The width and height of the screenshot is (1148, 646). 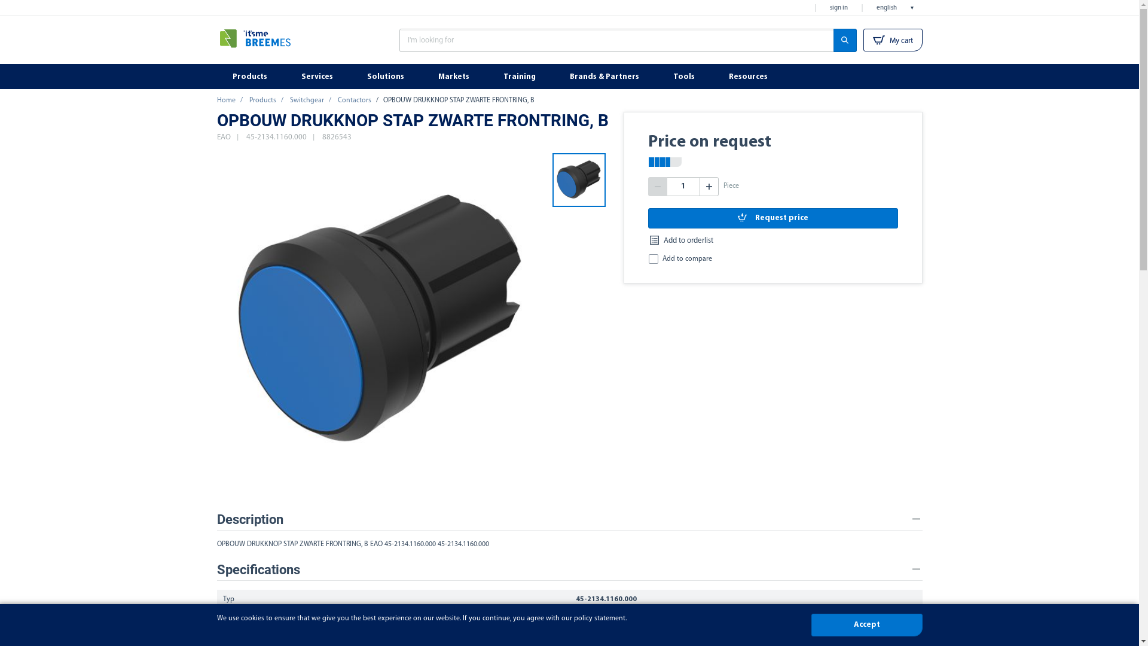 What do you see at coordinates (226, 100) in the screenshot?
I see `Home` at bounding box center [226, 100].